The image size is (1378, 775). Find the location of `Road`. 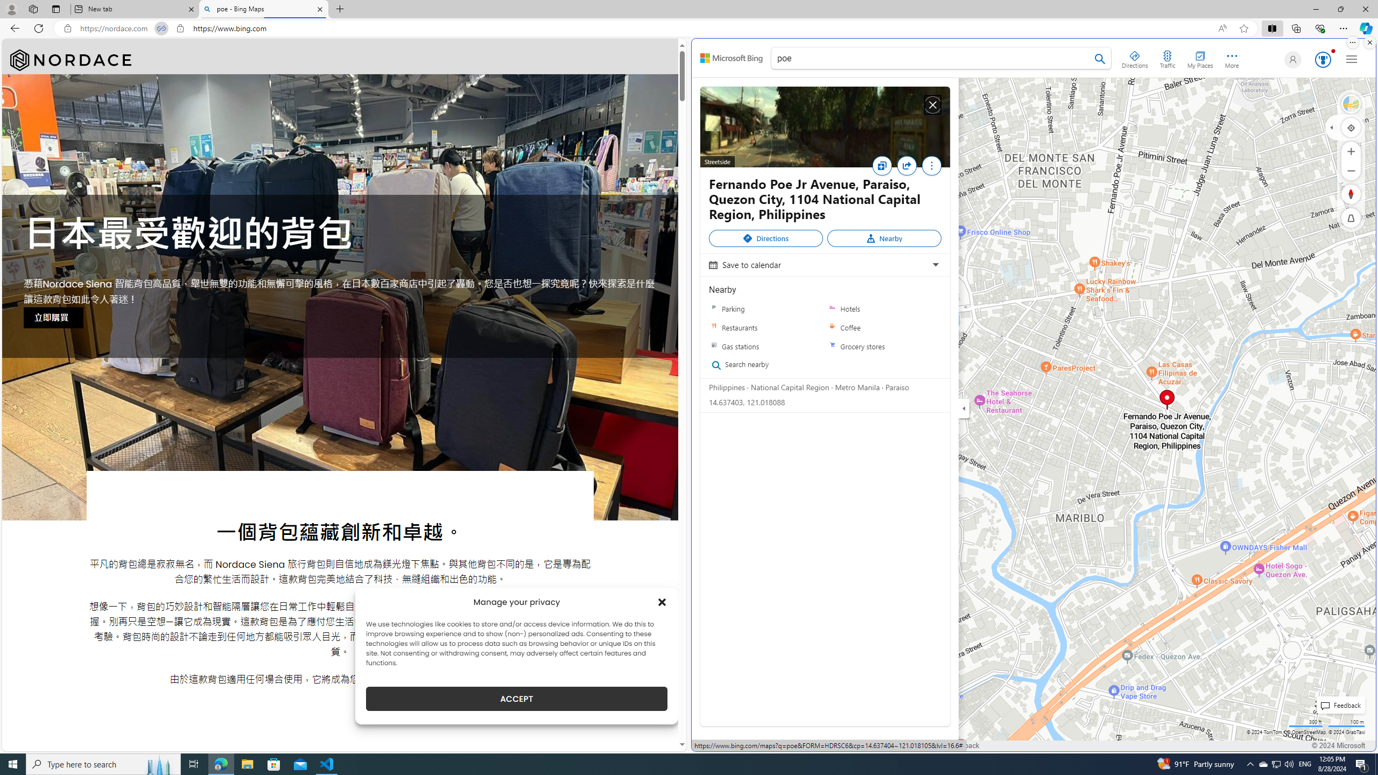

Road is located at coordinates (1351, 104).